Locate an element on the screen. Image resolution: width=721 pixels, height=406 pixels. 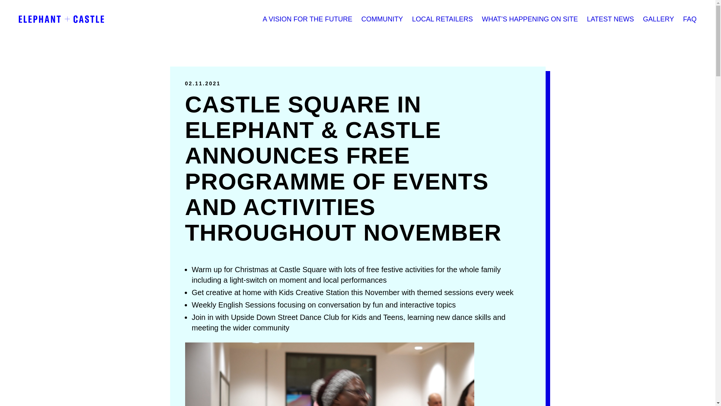
COMMUNITY is located at coordinates (382, 19).